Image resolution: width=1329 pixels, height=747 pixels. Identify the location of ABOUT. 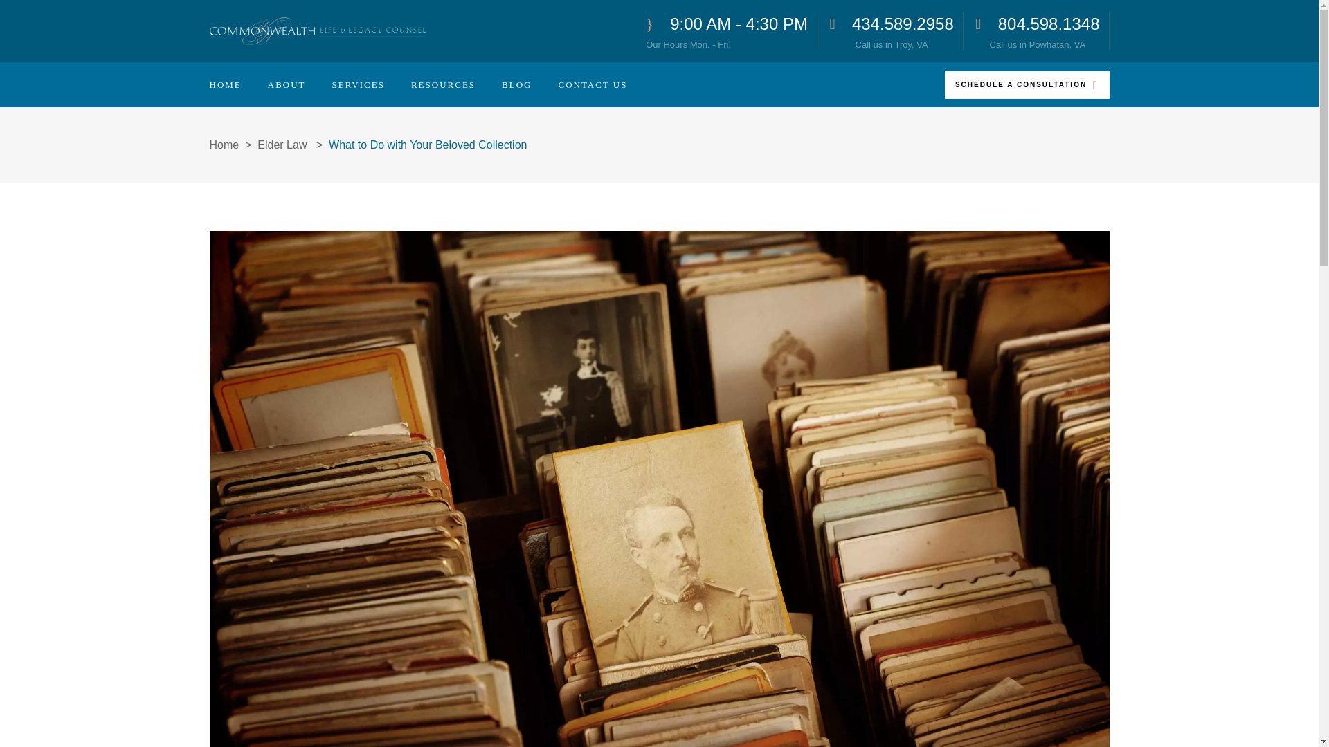
(287, 84).